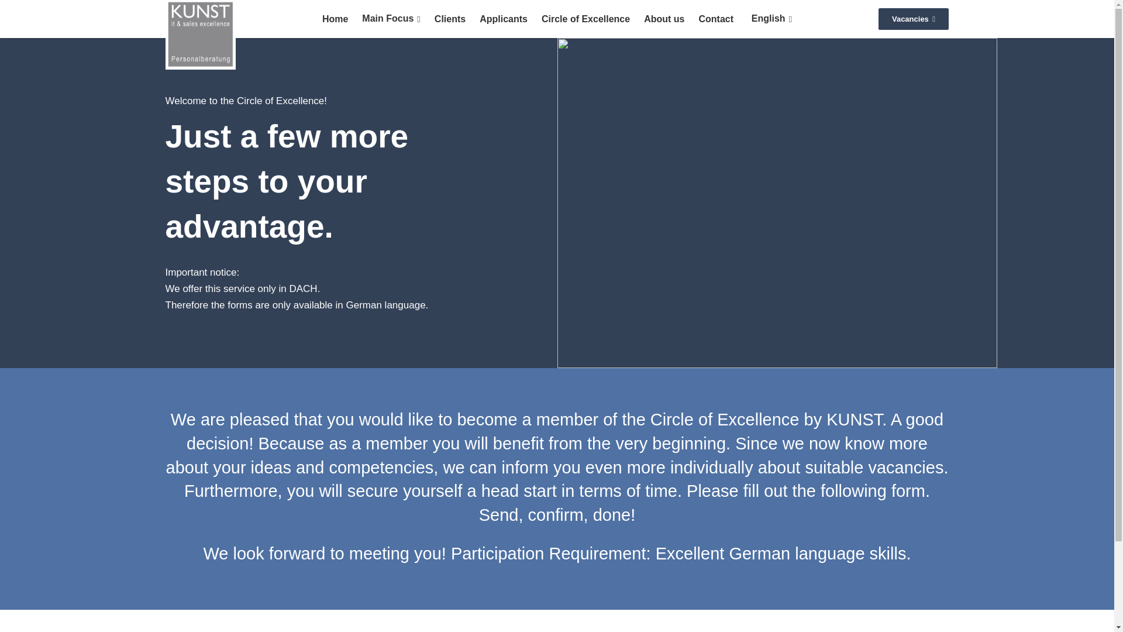 The width and height of the screenshot is (1123, 632). What do you see at coordinates (503, 19) in the screenshot?
I see `Applicants` at bounding box center [503, 19].